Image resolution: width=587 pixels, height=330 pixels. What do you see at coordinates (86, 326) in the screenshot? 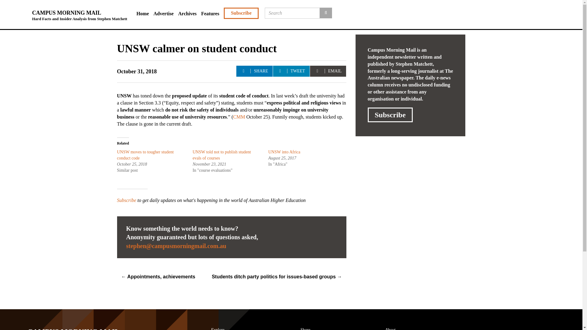
I see `Campus Morning Mail` at bounding box center [86, 326].